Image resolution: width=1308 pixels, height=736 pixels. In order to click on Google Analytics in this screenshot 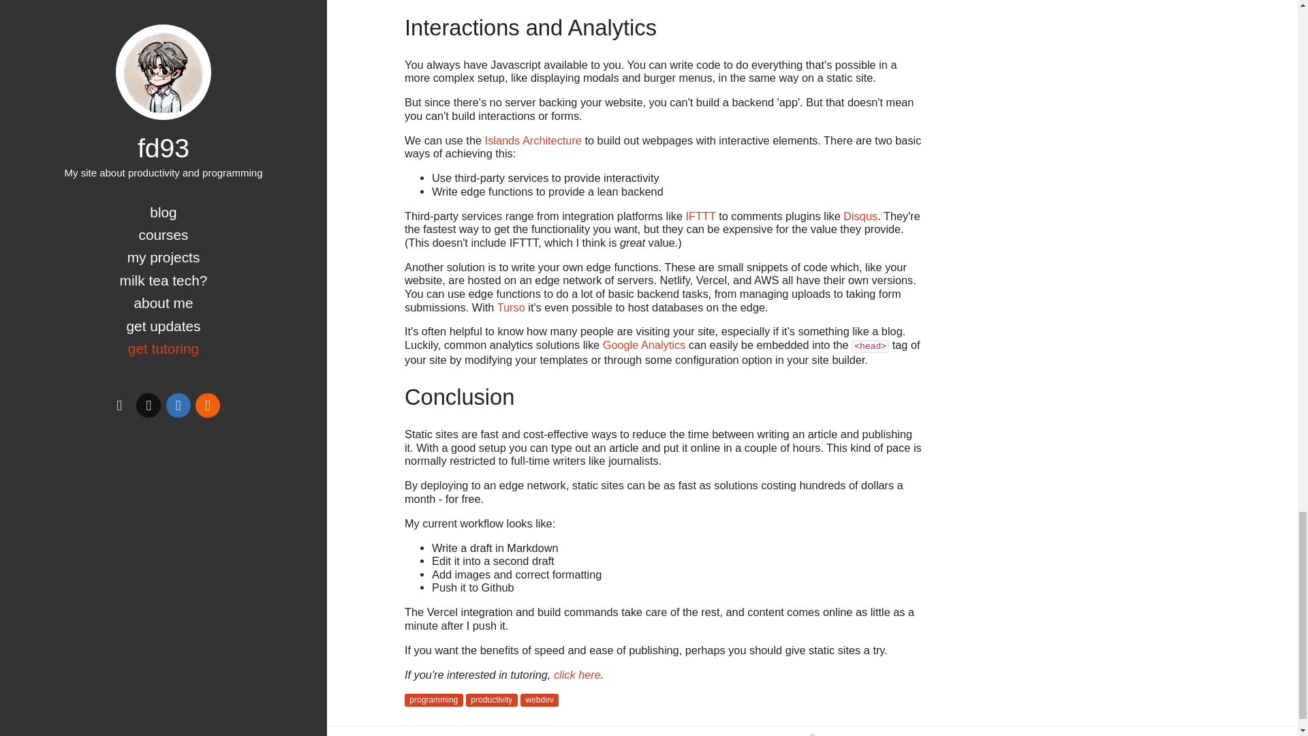, I will do `click(644, 345)`.